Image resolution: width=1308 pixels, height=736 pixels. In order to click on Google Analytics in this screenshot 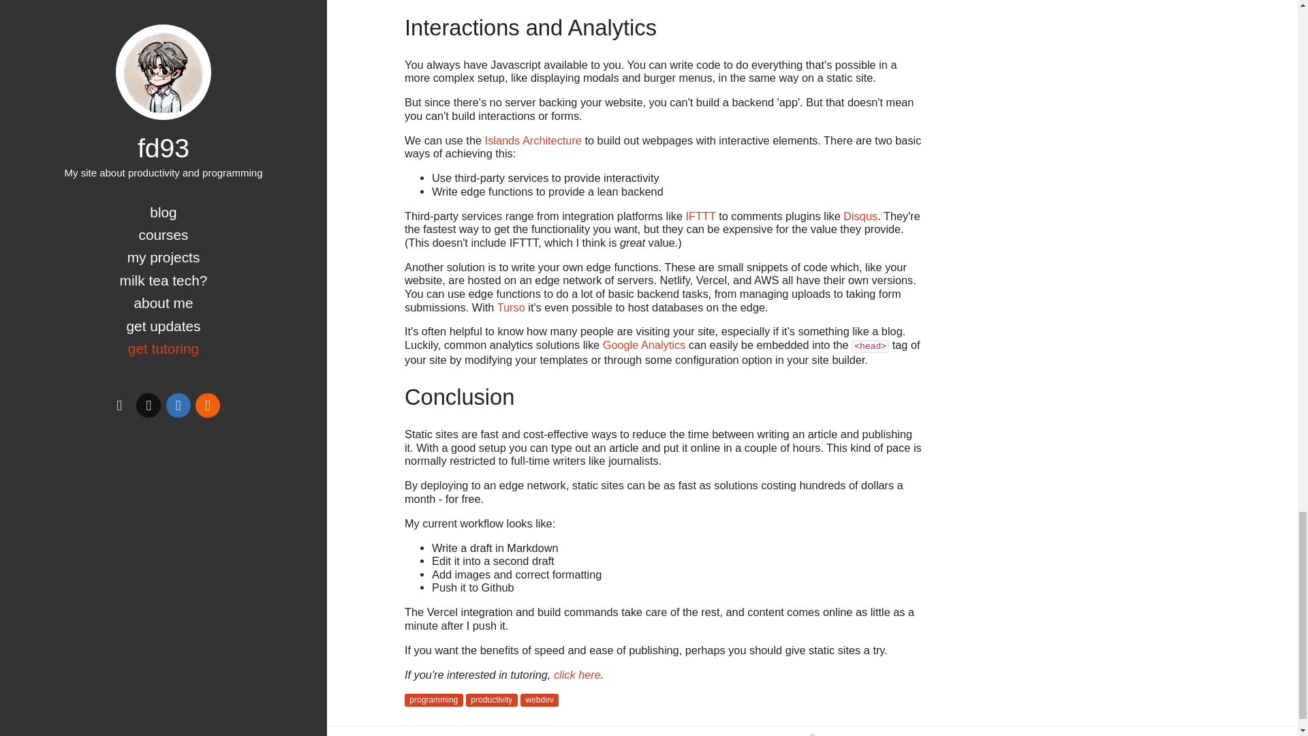, I will do `click(644, 345)`.